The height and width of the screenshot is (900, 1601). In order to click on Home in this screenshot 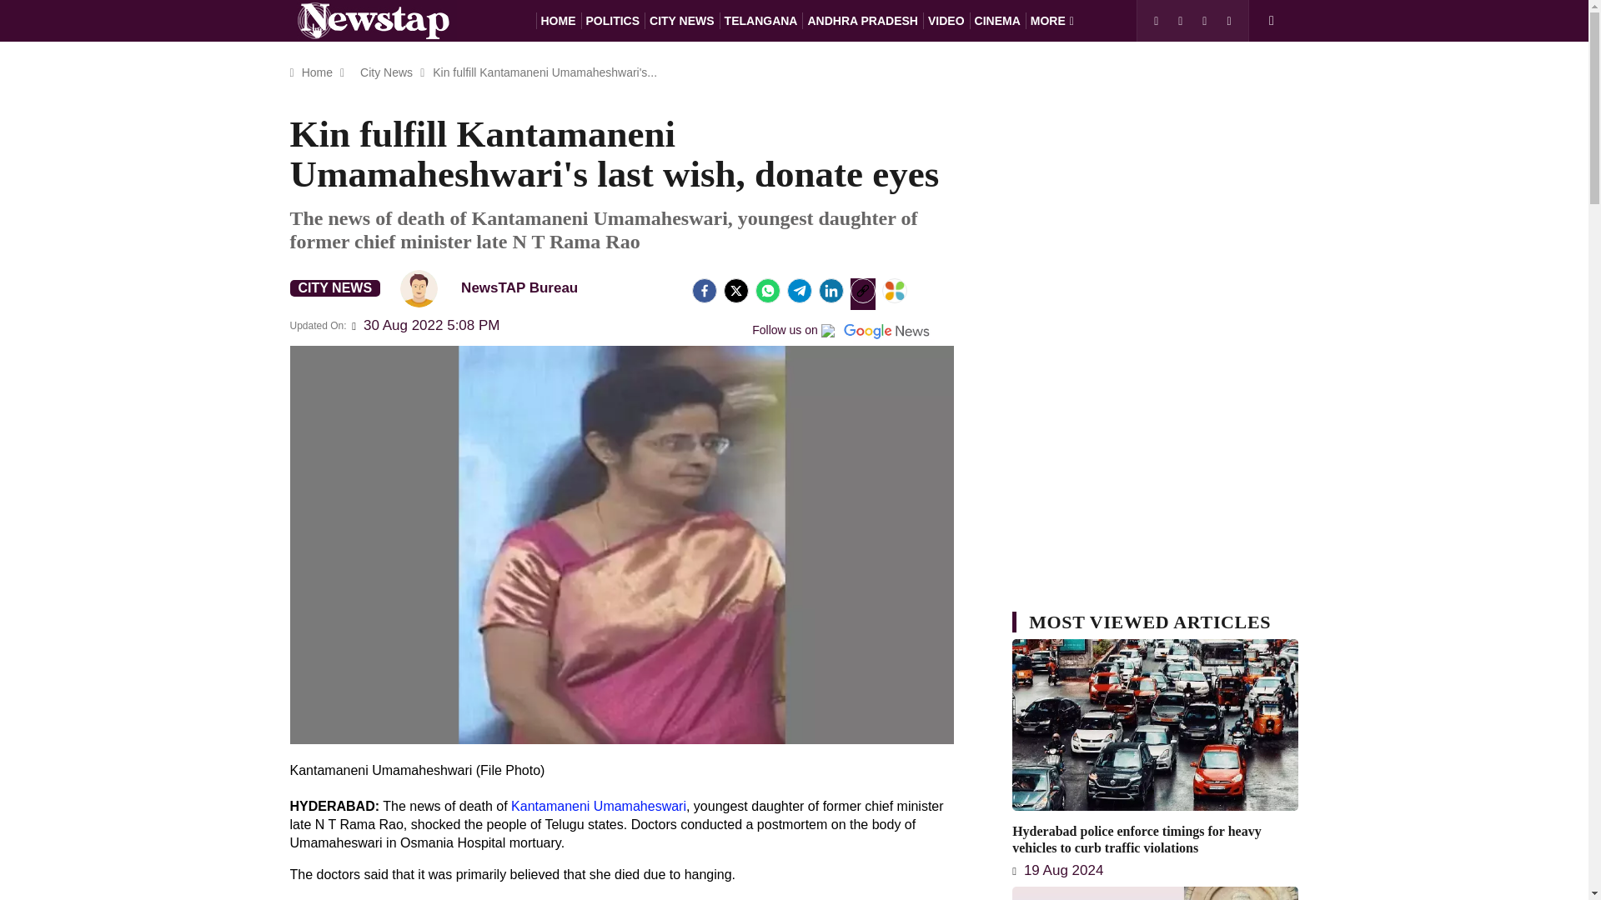, I will do `click(317, 72)`.